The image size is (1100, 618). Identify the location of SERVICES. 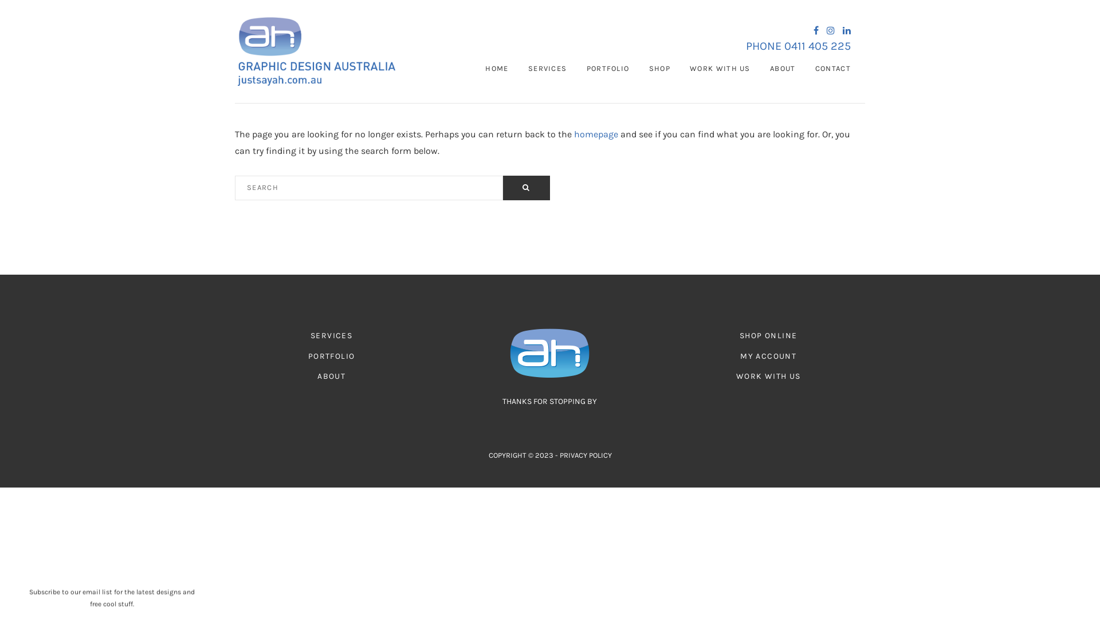
(331, 335).